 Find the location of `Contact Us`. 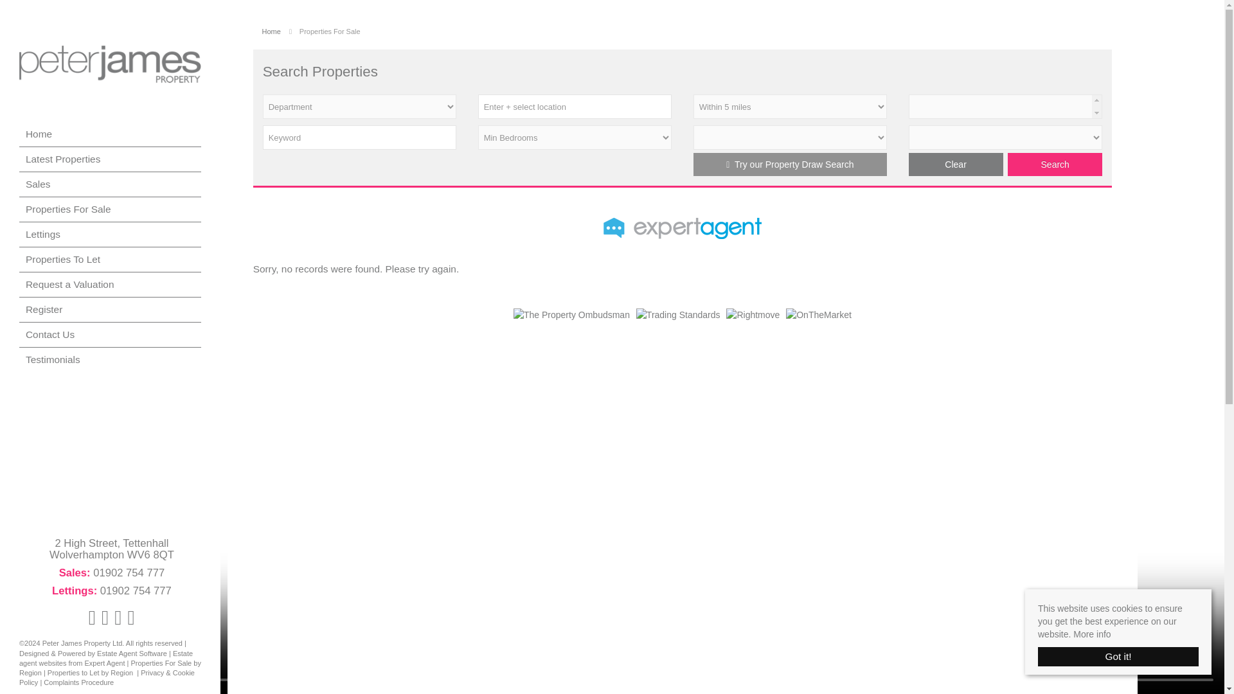

Contact Us is located at coordinates (113, 335).